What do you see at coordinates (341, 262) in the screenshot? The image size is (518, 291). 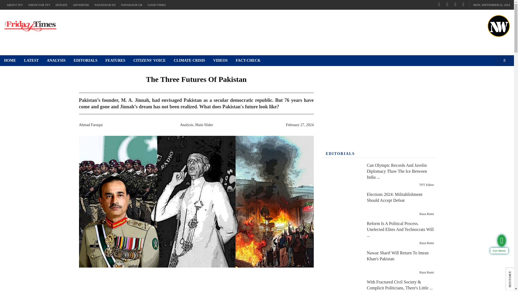 I see `Nawaz Sharif Will Return To Imran Khan's Pakistan` at bounding box center [341, 262].